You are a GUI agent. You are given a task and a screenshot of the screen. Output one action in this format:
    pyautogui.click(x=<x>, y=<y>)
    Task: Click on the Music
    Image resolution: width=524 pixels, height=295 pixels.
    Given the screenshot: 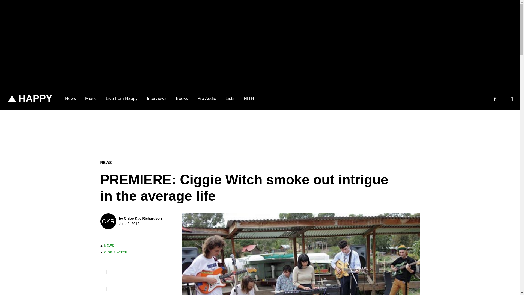 What is the action you would take?
    pyautogui.click(x=91, y=98)
    